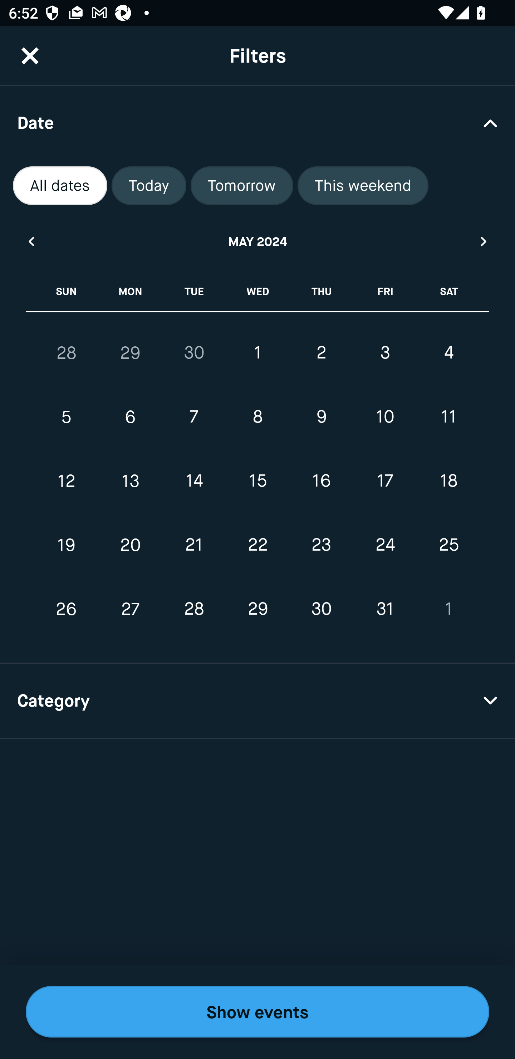  Describe the element at coordinates (67, 353) in the screenshot. I see `28` at that location.